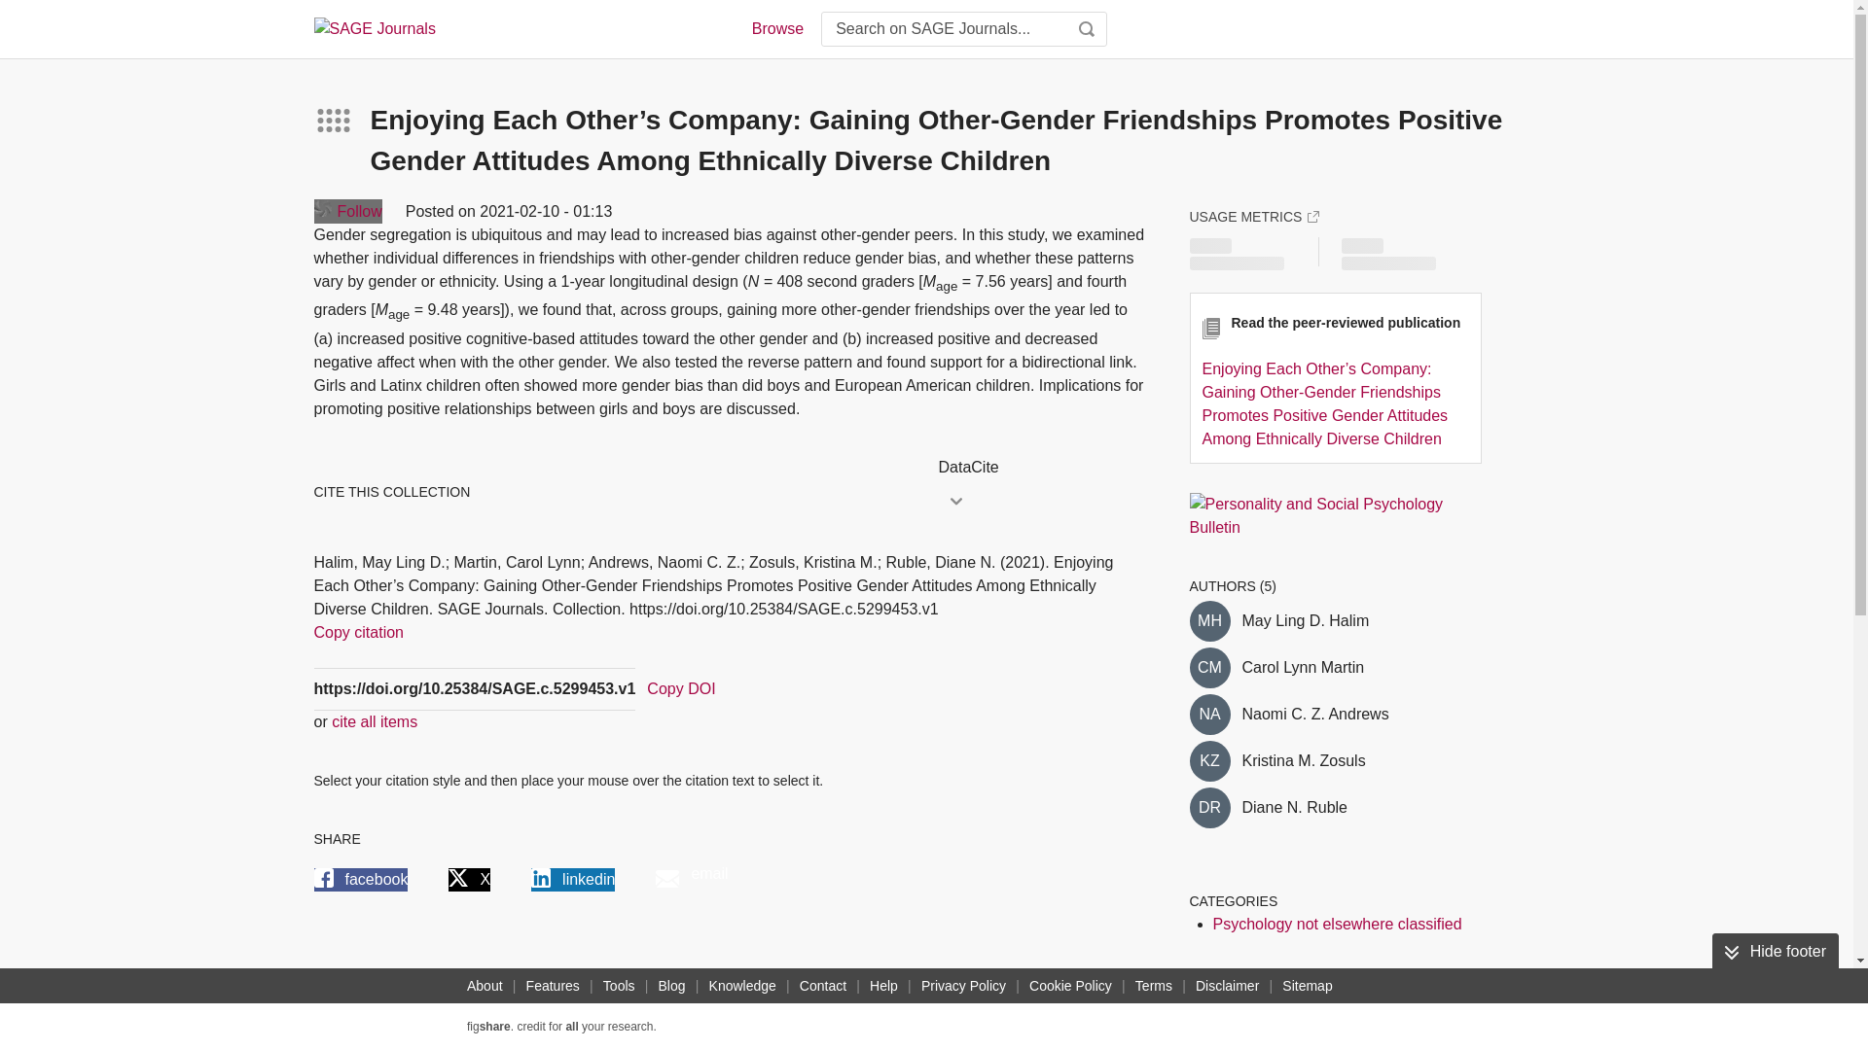 Image resolution: width=1868 pixels, height=1050 pixels. Describe the element at coordinates (681, 688) in the screenshot. I see `Copy DOI` at that location.